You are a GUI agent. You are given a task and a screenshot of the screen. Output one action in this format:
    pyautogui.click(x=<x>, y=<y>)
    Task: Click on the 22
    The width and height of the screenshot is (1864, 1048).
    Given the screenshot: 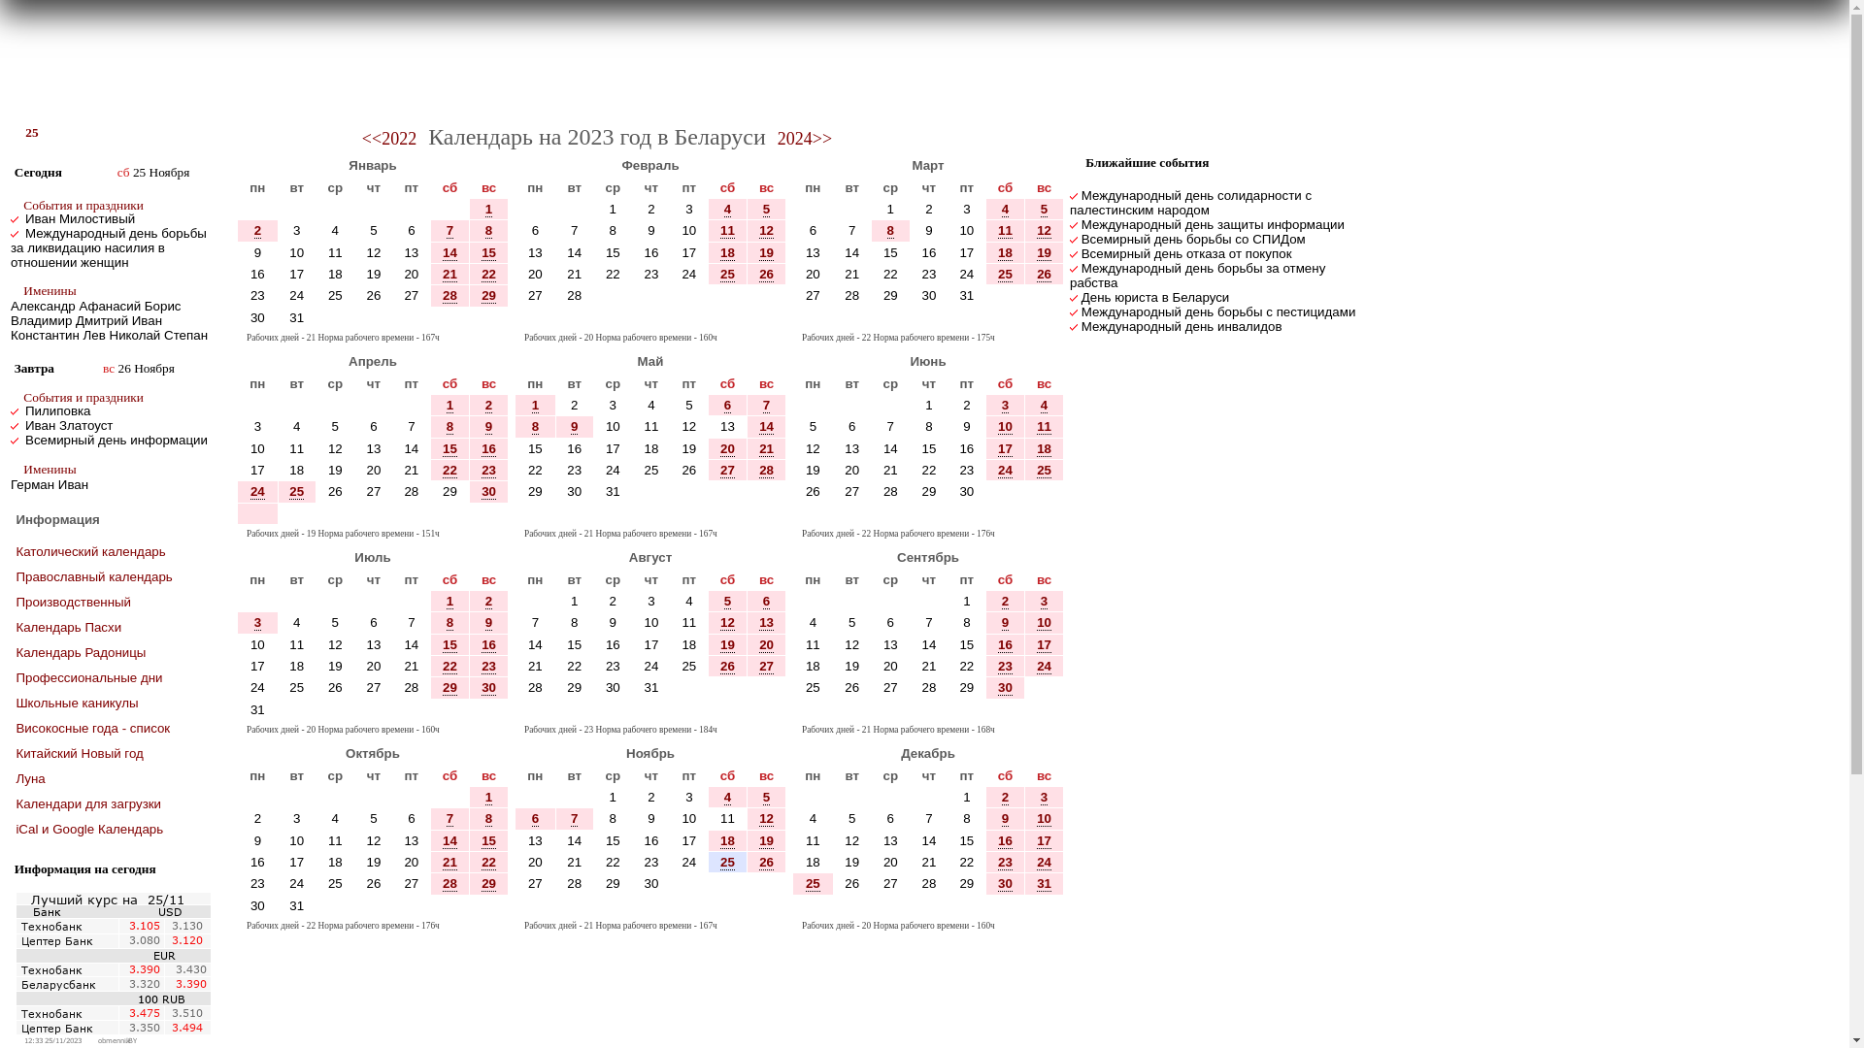 What is the action you would take?
    pyautogui.click(x=489, y=862)
    